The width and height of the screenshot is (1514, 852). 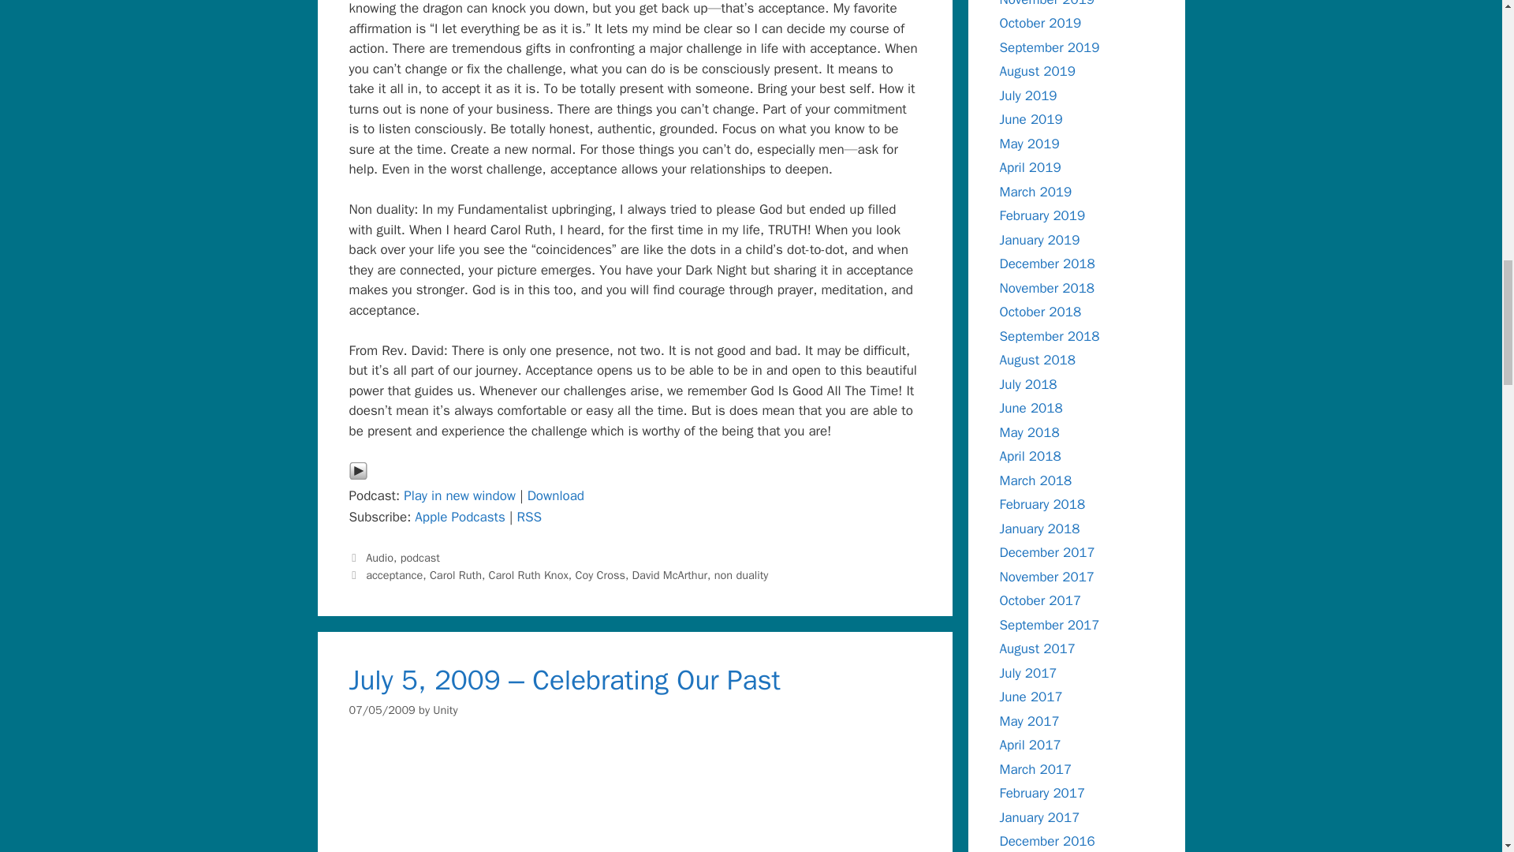 What do you see at coordinates (445, 710) in the screenshot?
I see `Unity` at bounding box center [445, 710].